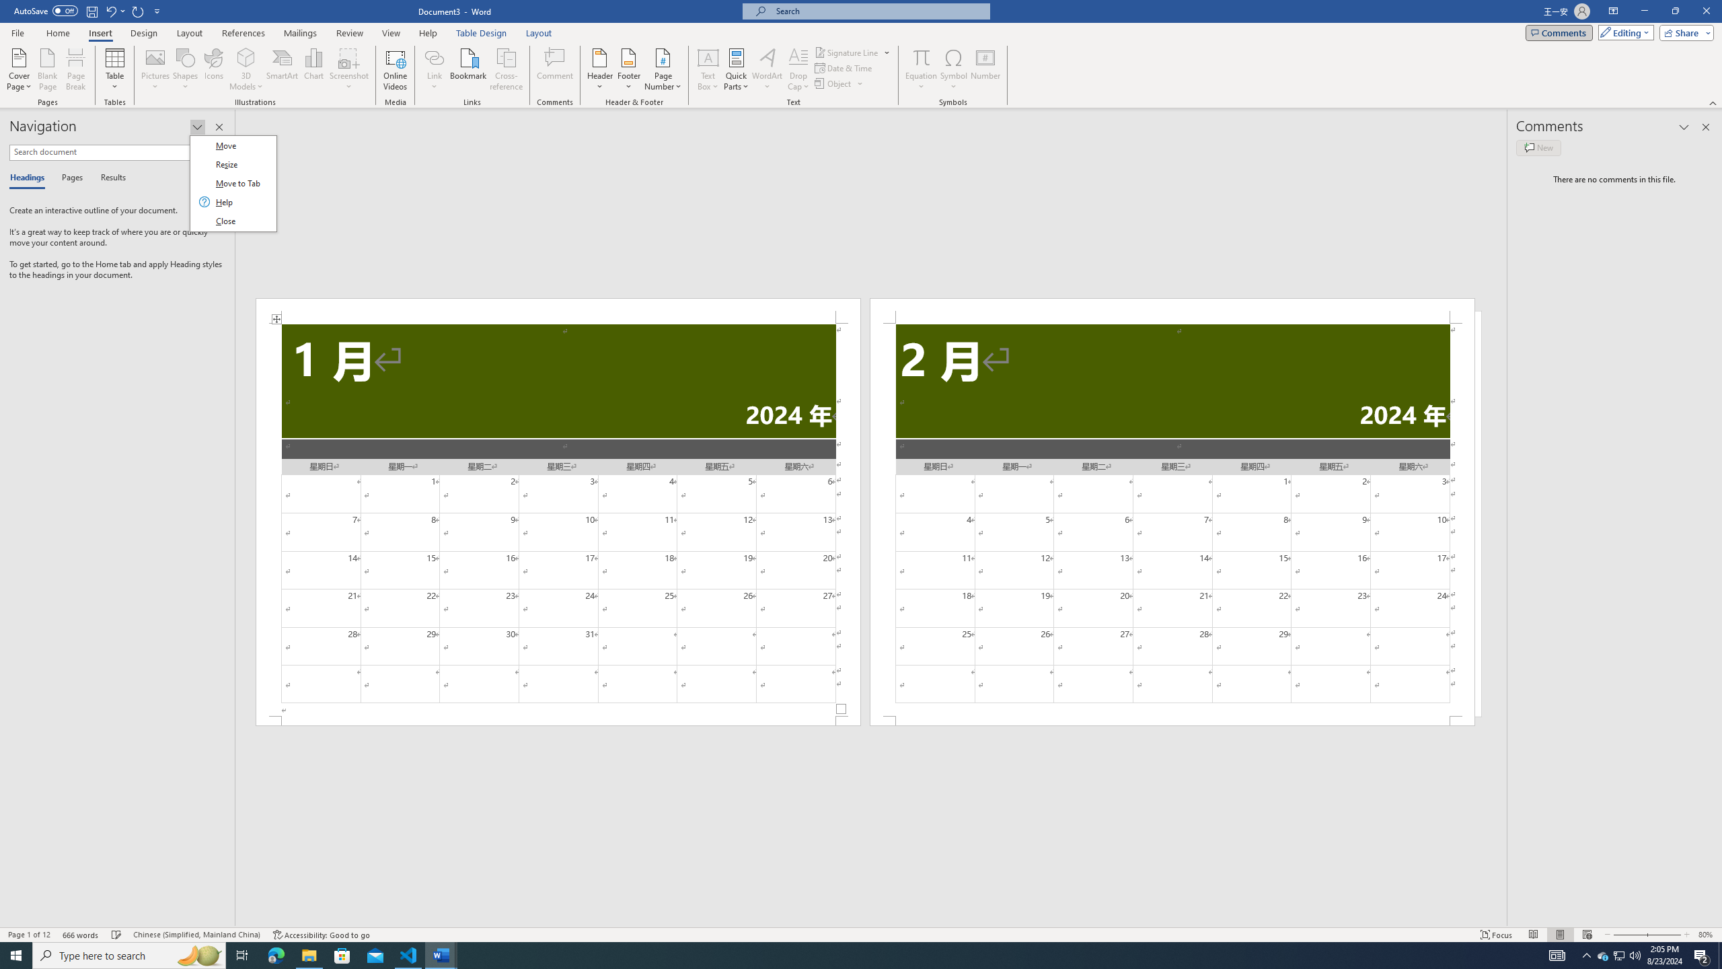  I want to click on Start, so click(246, 57).